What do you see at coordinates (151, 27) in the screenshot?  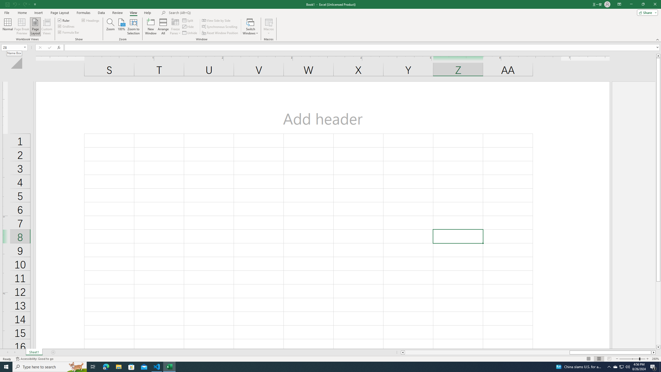 I see `New Window` at bounding box center [151, 27].